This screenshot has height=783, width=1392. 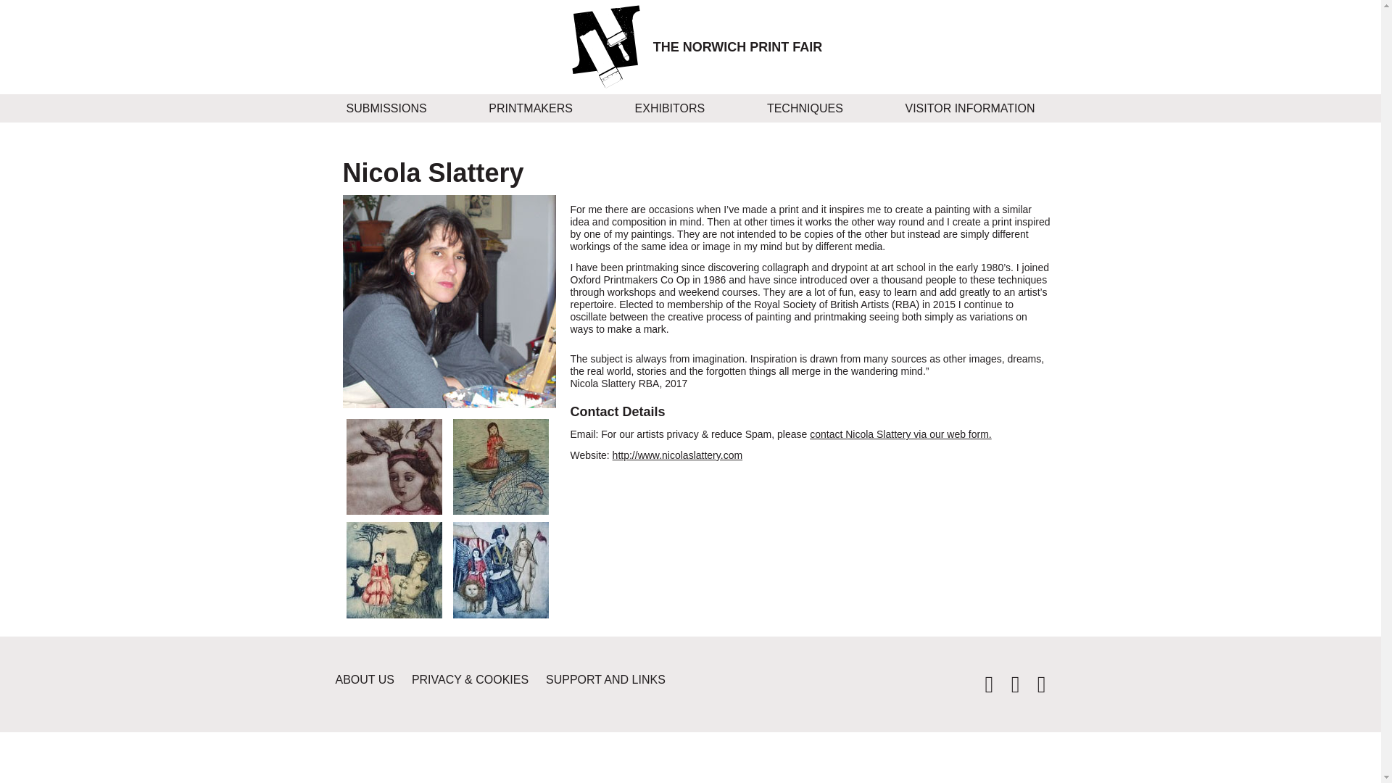 I want to click on contact Nicola Slattery via our web form., so click(x=900, y=434).